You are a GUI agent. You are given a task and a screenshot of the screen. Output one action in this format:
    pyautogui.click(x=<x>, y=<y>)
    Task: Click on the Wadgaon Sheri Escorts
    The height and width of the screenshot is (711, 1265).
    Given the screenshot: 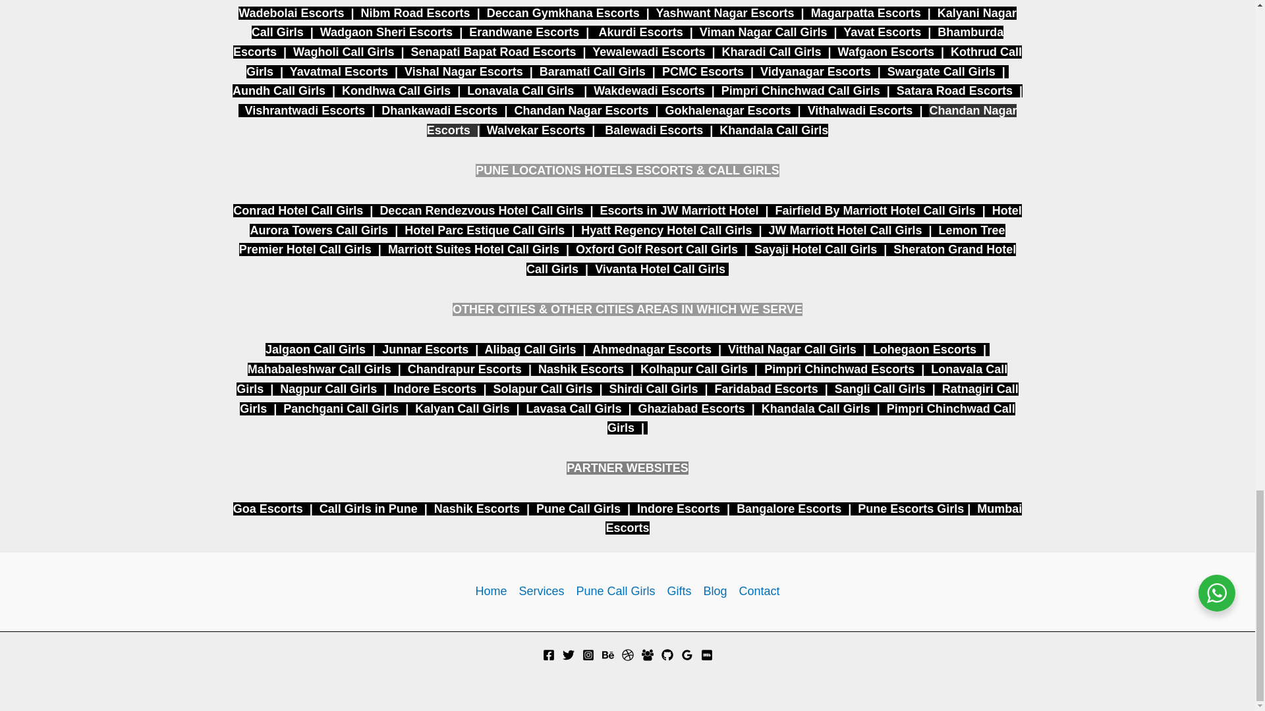 What is the action you would take?
    pyautogui.click(x=386, y=32)
    